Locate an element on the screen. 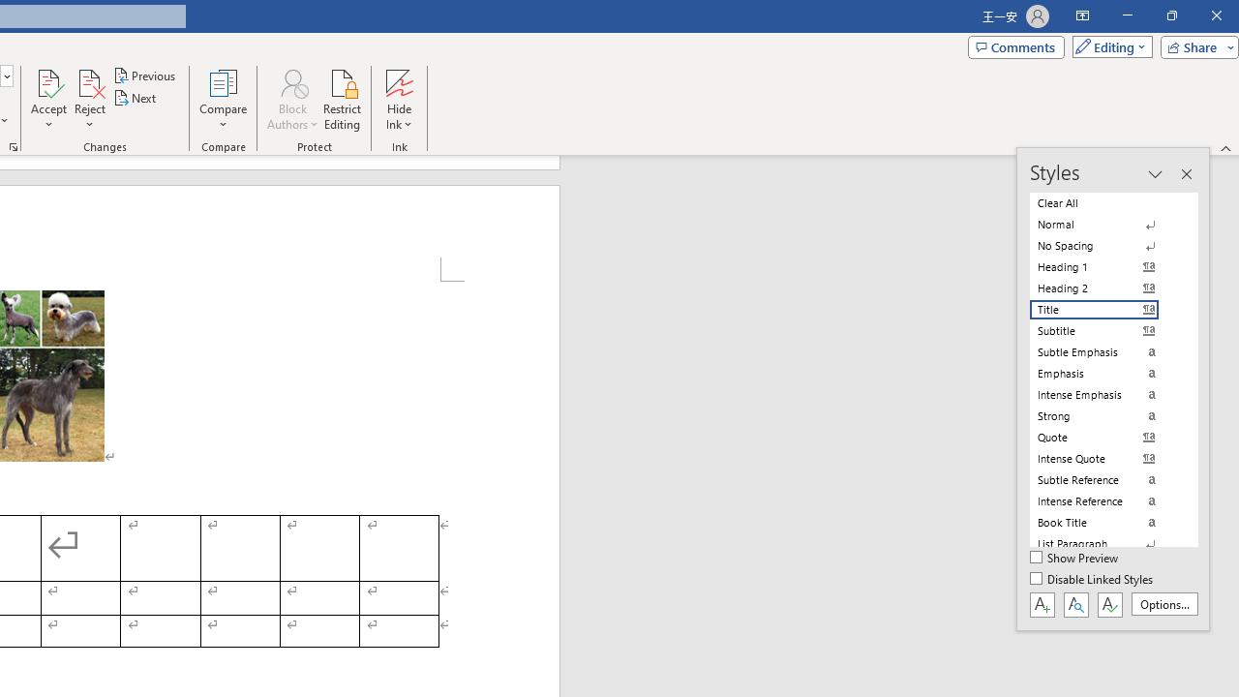  Compare is located at coordinates (223, 99).